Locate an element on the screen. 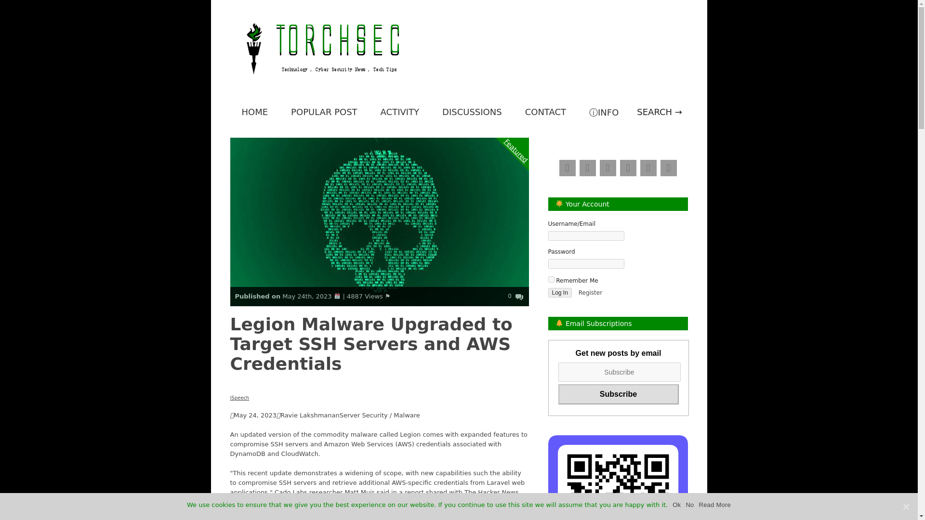 The height and width of the screenshot is (520, 925). Subscribe is located at coordinates (618, 394).